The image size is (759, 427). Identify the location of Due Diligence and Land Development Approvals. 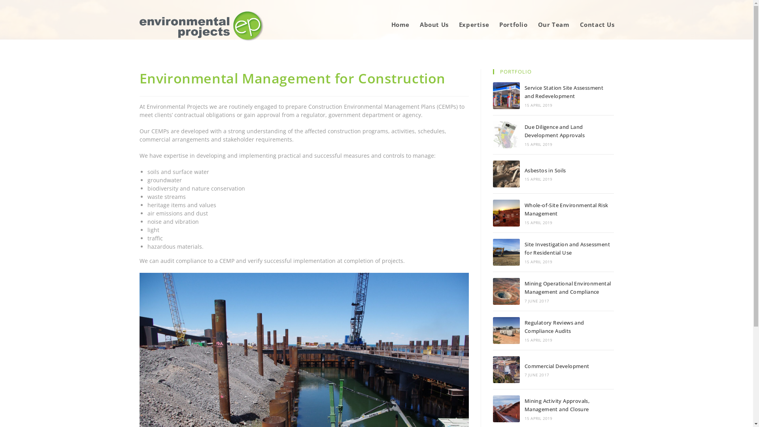
(506, 135).